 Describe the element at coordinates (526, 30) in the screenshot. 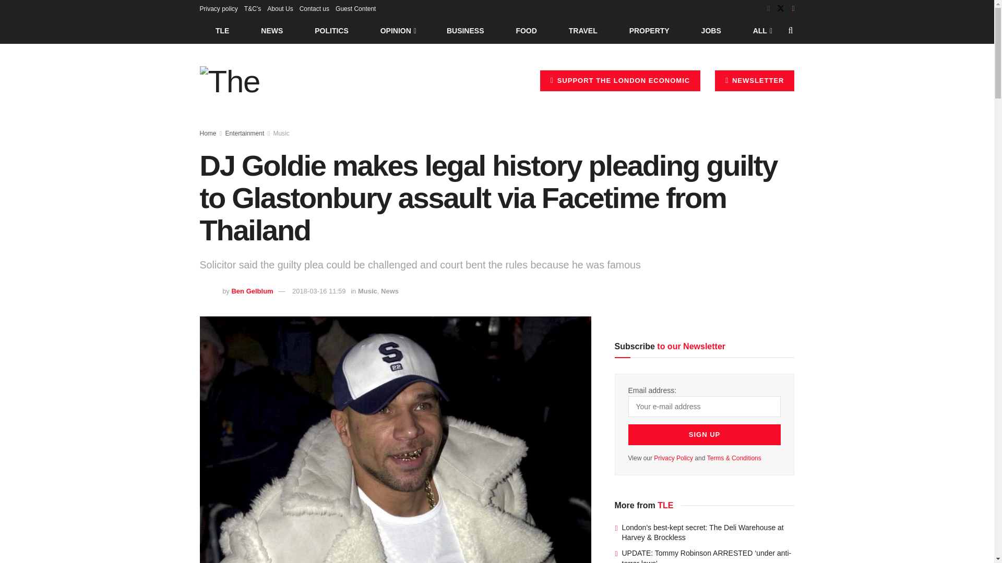

I see `FOOD` at that location.